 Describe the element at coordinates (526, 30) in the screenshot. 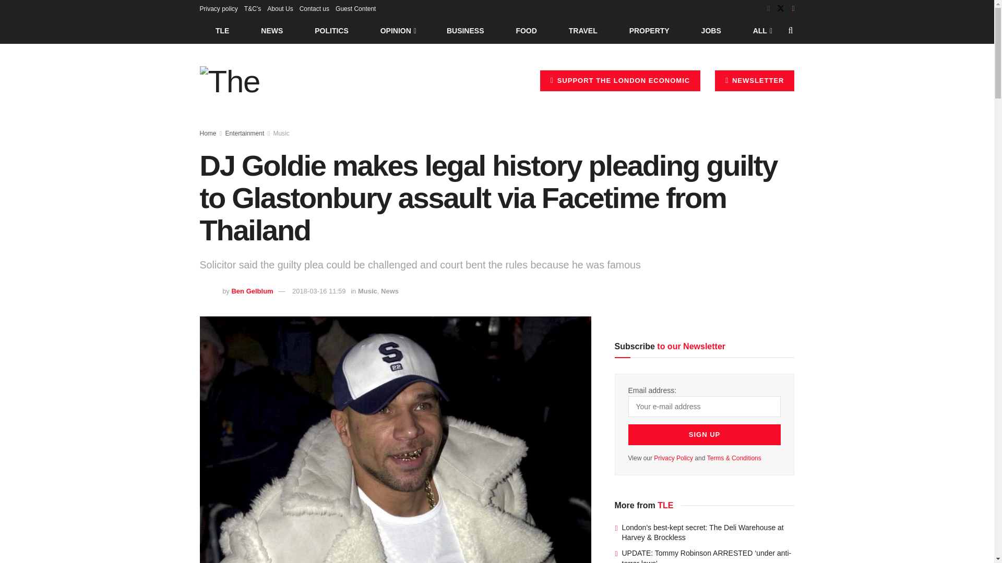

I see `FOOD` at that location.